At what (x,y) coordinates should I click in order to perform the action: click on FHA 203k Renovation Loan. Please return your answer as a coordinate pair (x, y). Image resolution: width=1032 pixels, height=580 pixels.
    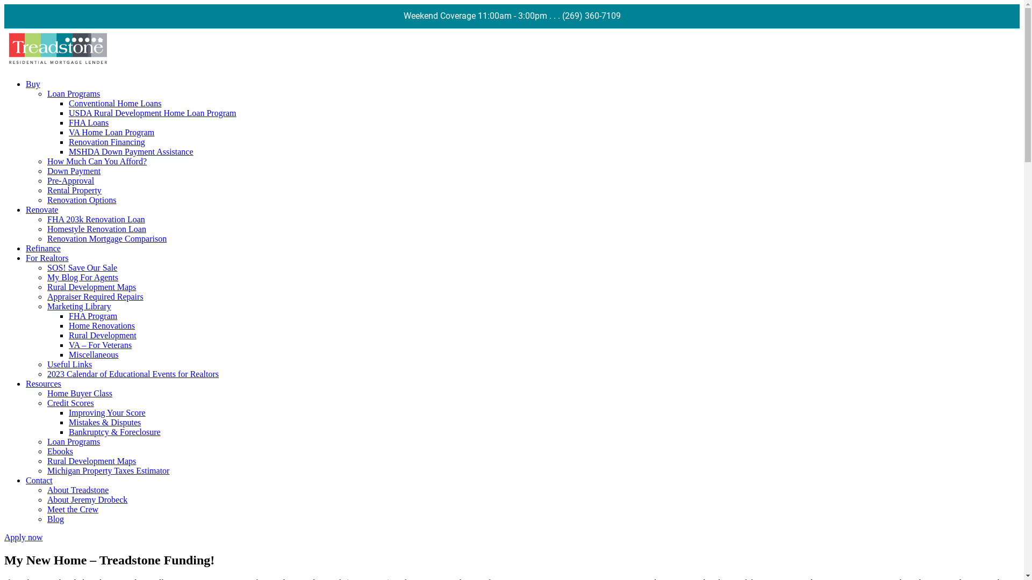
    Looking at the image, I should click on (96, 219).